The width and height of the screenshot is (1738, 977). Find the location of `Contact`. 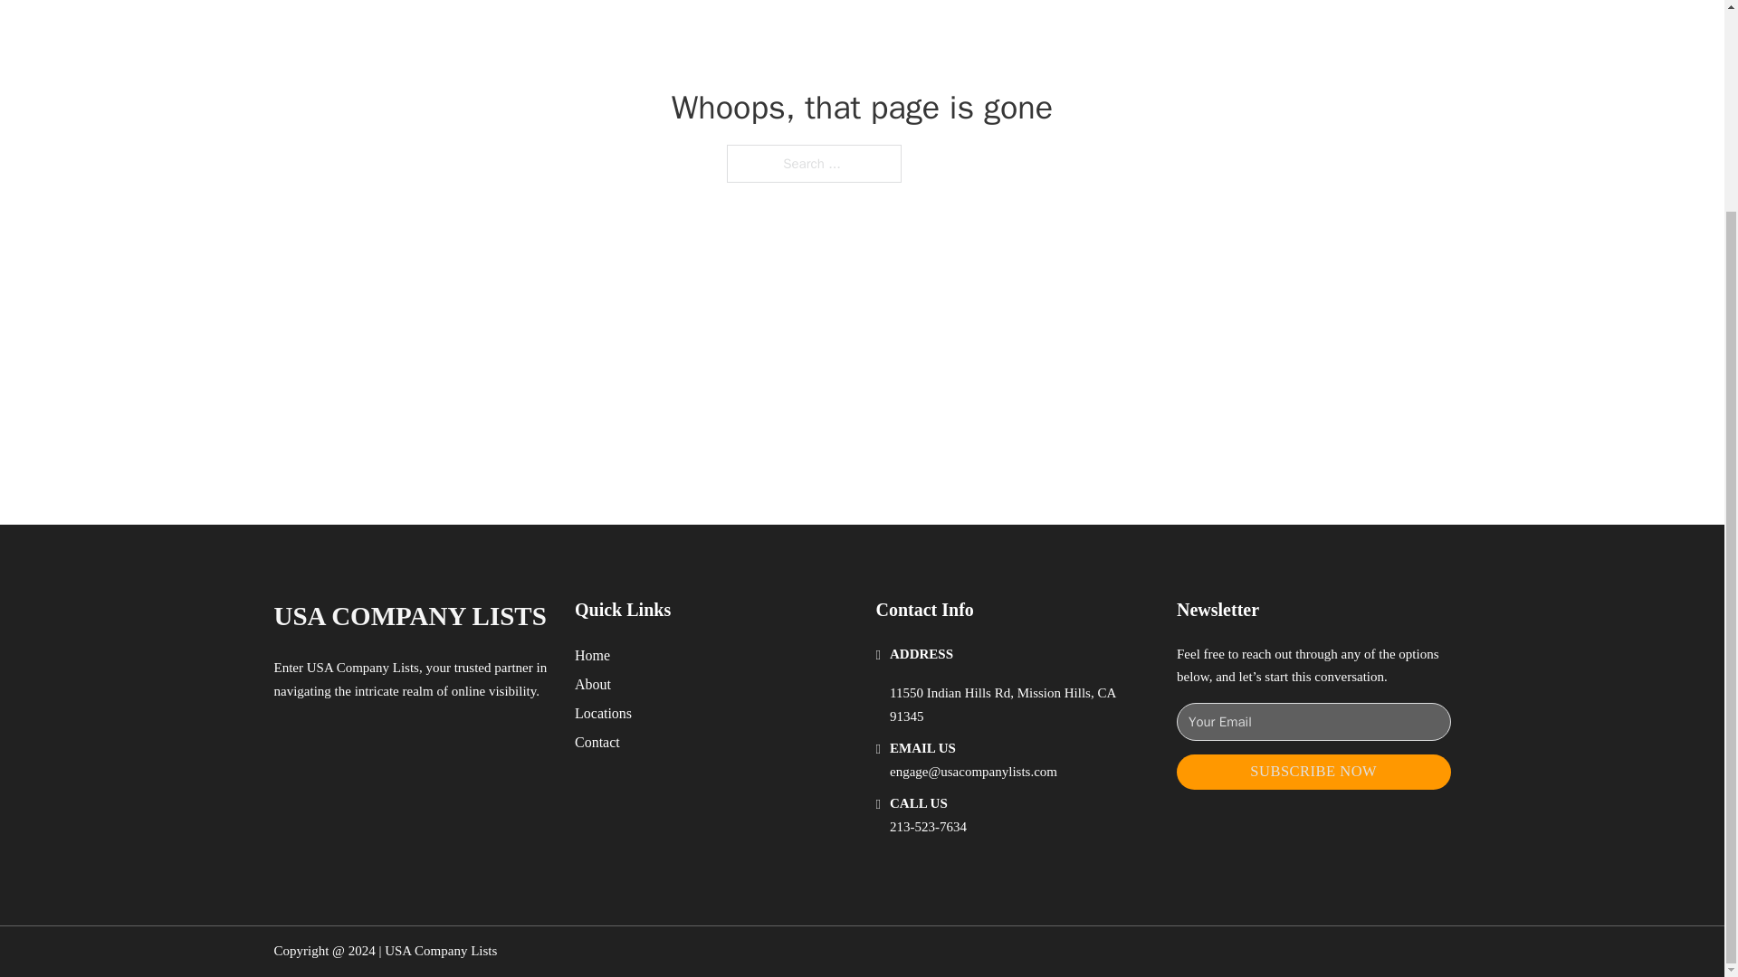

Contact is located at coordinates (597, 742).